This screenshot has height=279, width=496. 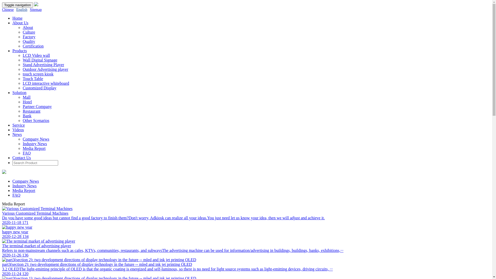 What do you see at coordinates (36, 120) in the screenshot?
I see `Other Scenarios` at bounding box center [36, 120].